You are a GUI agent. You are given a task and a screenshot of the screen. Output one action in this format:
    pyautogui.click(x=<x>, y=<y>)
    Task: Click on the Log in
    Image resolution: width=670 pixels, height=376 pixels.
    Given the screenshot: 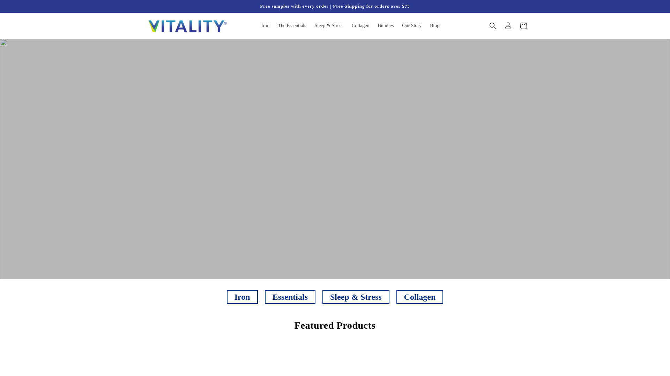 What is the action you would take?
    pyautogui.click(x=508, y=26)
    